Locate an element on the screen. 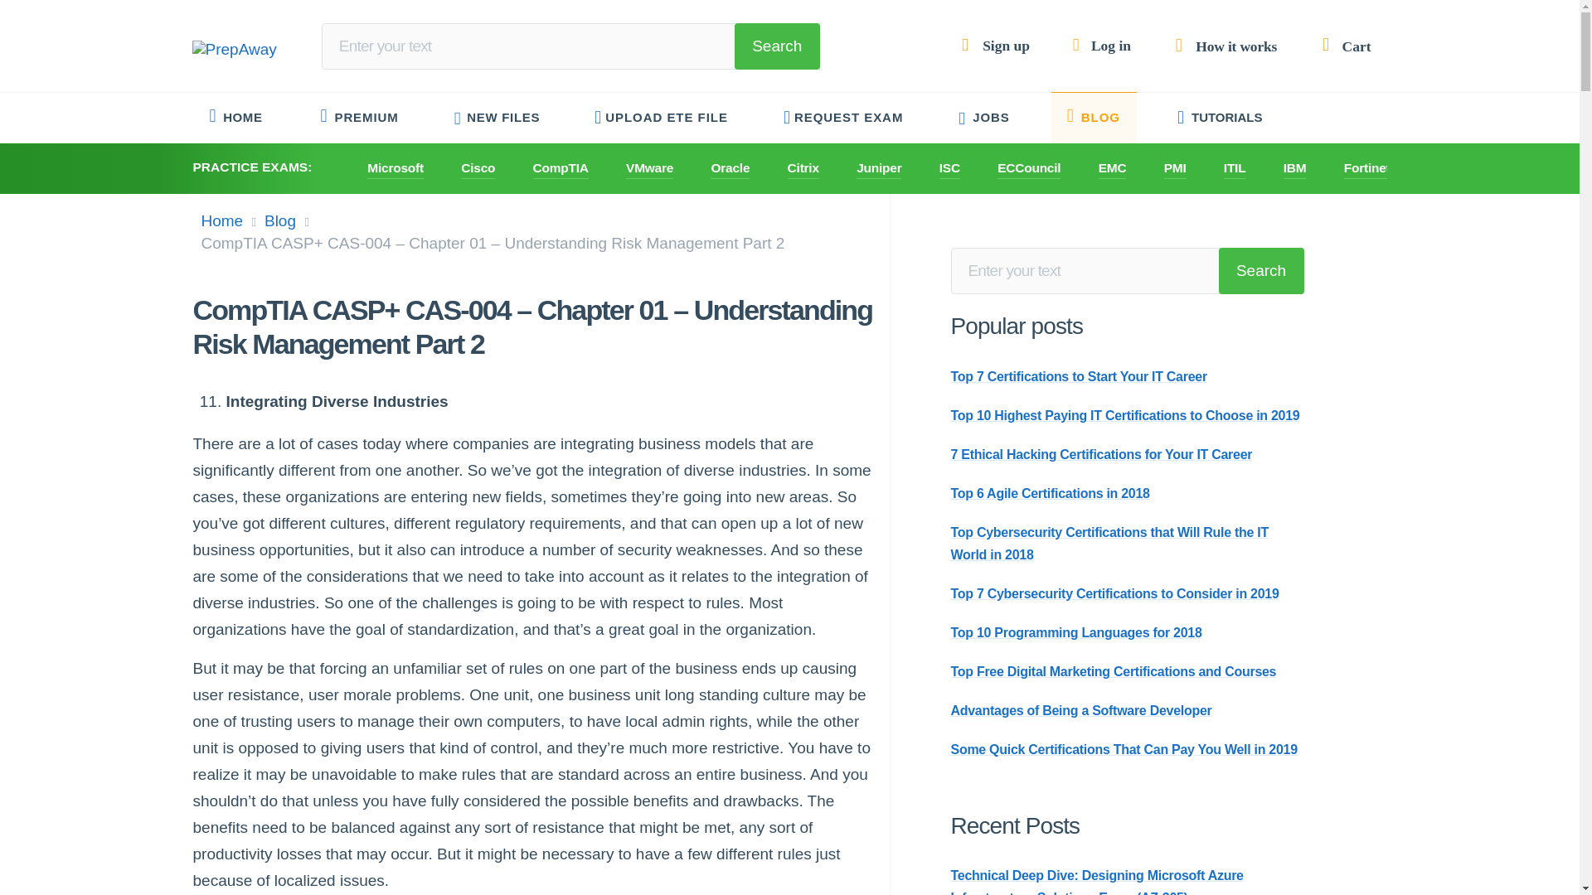  Search is located at coordinates (1261, 271).